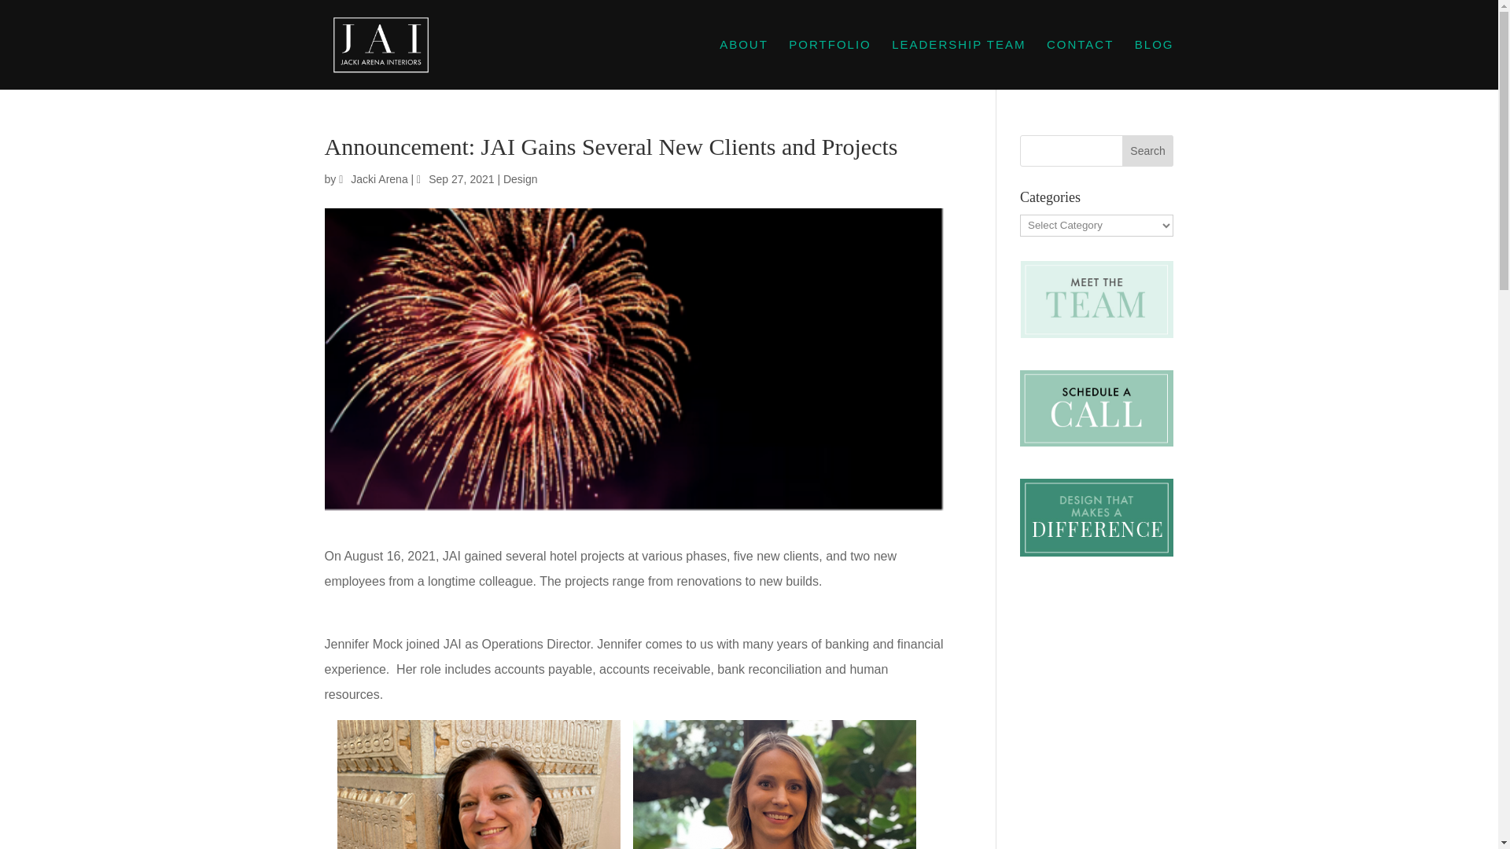 This screenshot has width=1510, height=849. I want to click on PORTFOLIO, so click(829, 64).